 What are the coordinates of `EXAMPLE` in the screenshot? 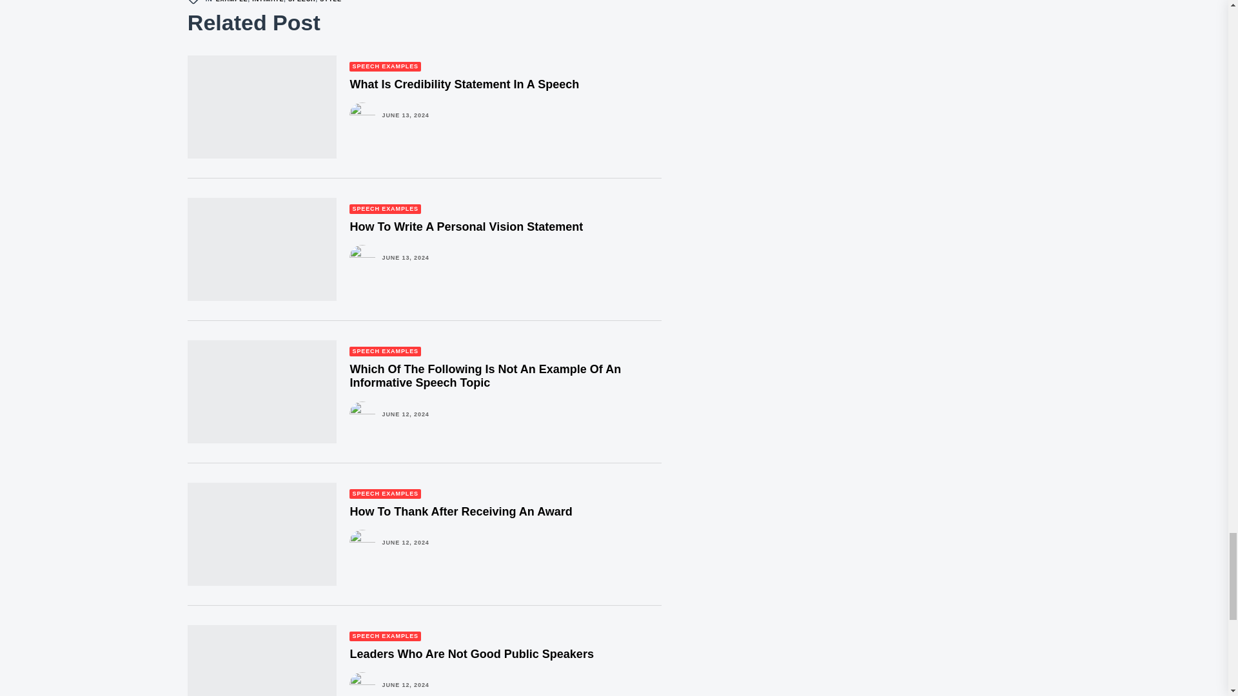 It's located at (232, 1).